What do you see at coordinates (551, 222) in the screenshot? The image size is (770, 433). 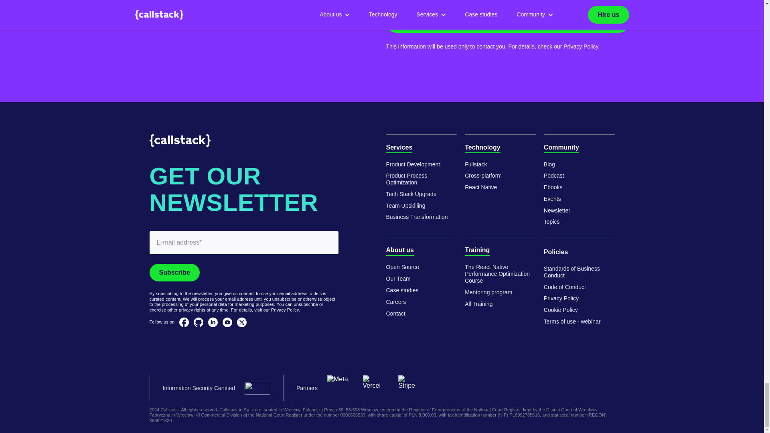 I see `Topics` at bounding box center [551, 222].